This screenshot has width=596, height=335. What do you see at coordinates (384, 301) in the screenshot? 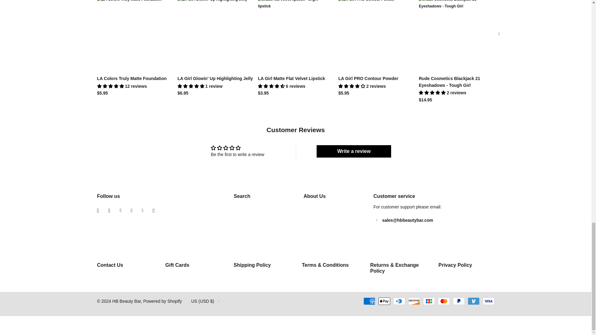
I see `Apple Pay` at bounding box center [384, 301].